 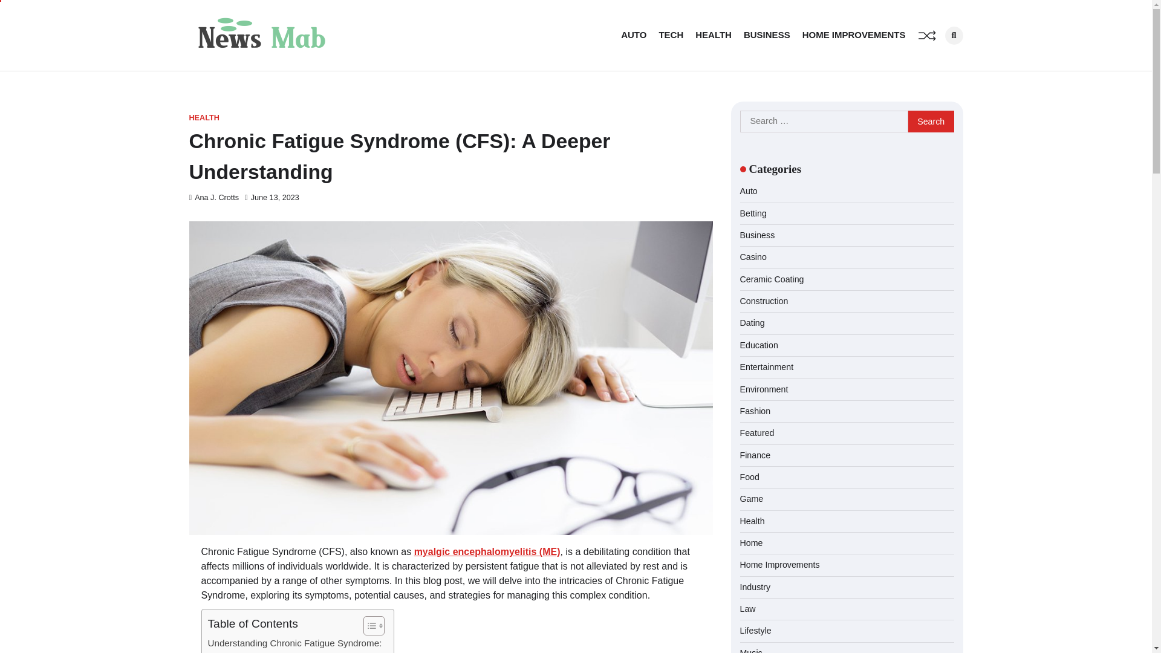 I want to click on June 13, 2023, so click(x=272, y=197).